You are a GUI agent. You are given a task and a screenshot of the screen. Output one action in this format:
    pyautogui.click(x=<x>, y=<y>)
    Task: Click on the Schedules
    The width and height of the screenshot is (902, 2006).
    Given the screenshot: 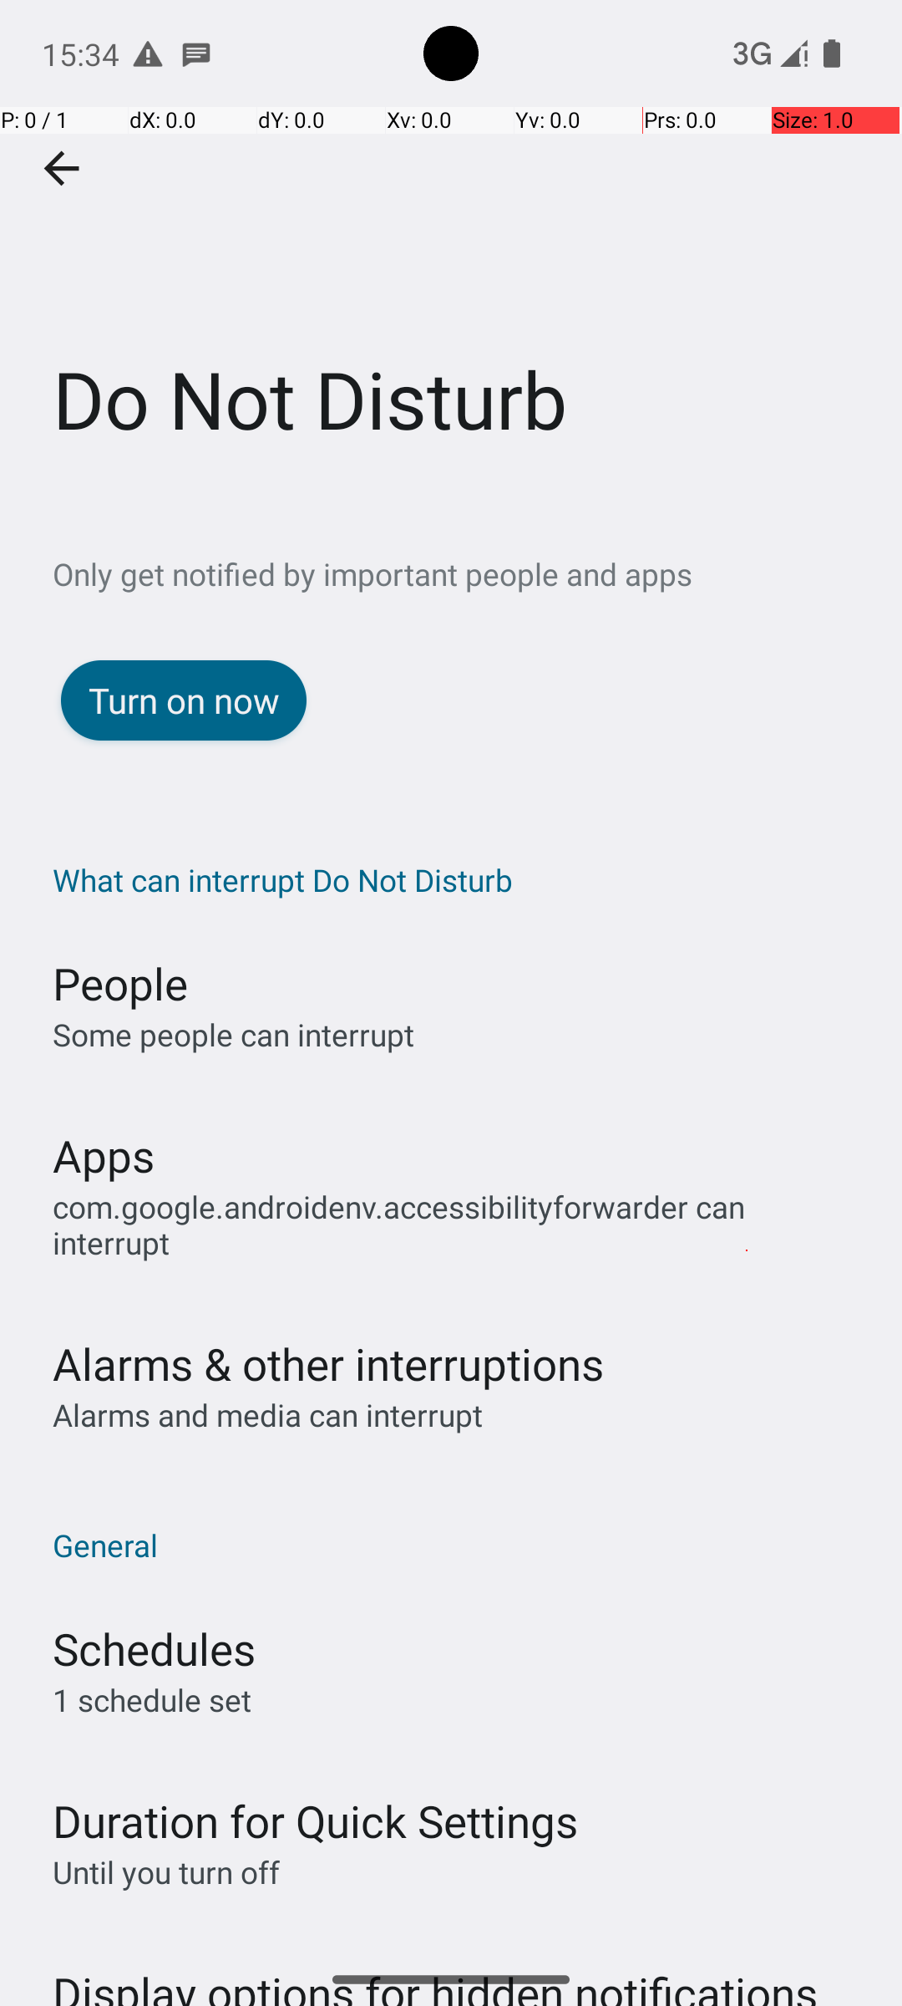 What is the action you would take?
    pyautogui.click(x=154, y=1648)
    